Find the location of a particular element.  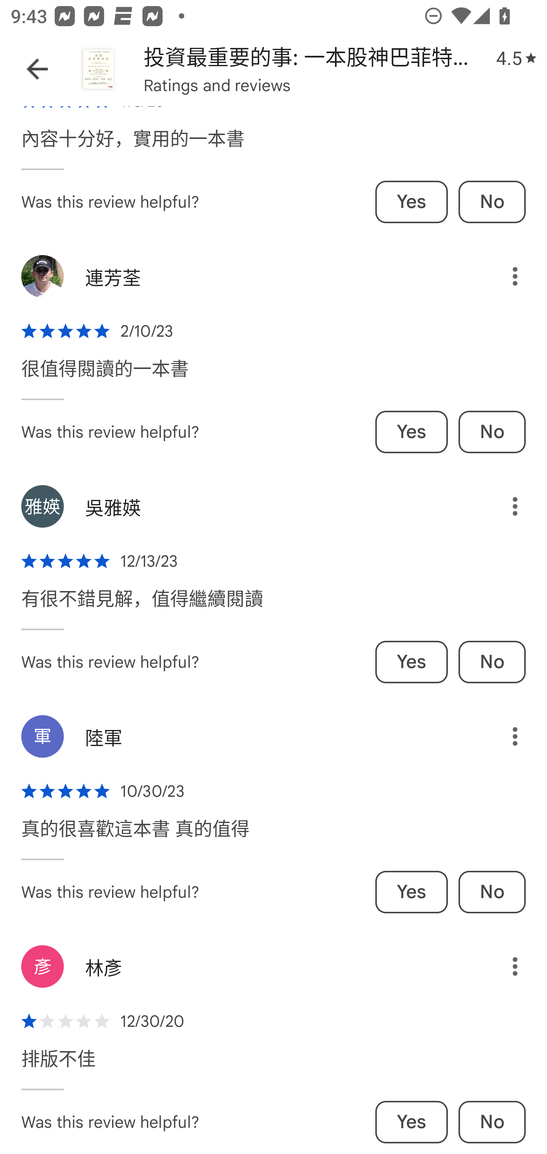

No is located at coordinates (492, 432).